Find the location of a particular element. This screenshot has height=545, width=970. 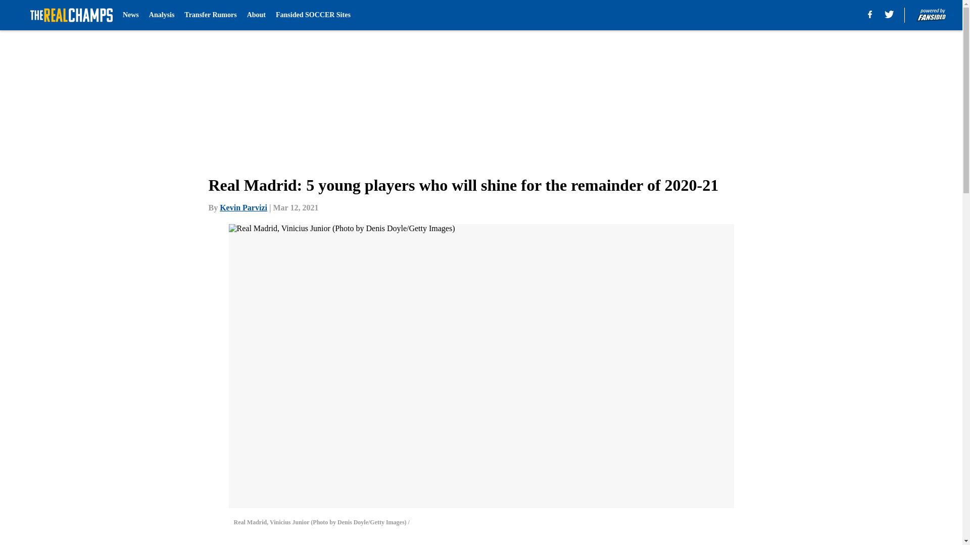

Kevin Parvizi is located at coordinates (244, 207).